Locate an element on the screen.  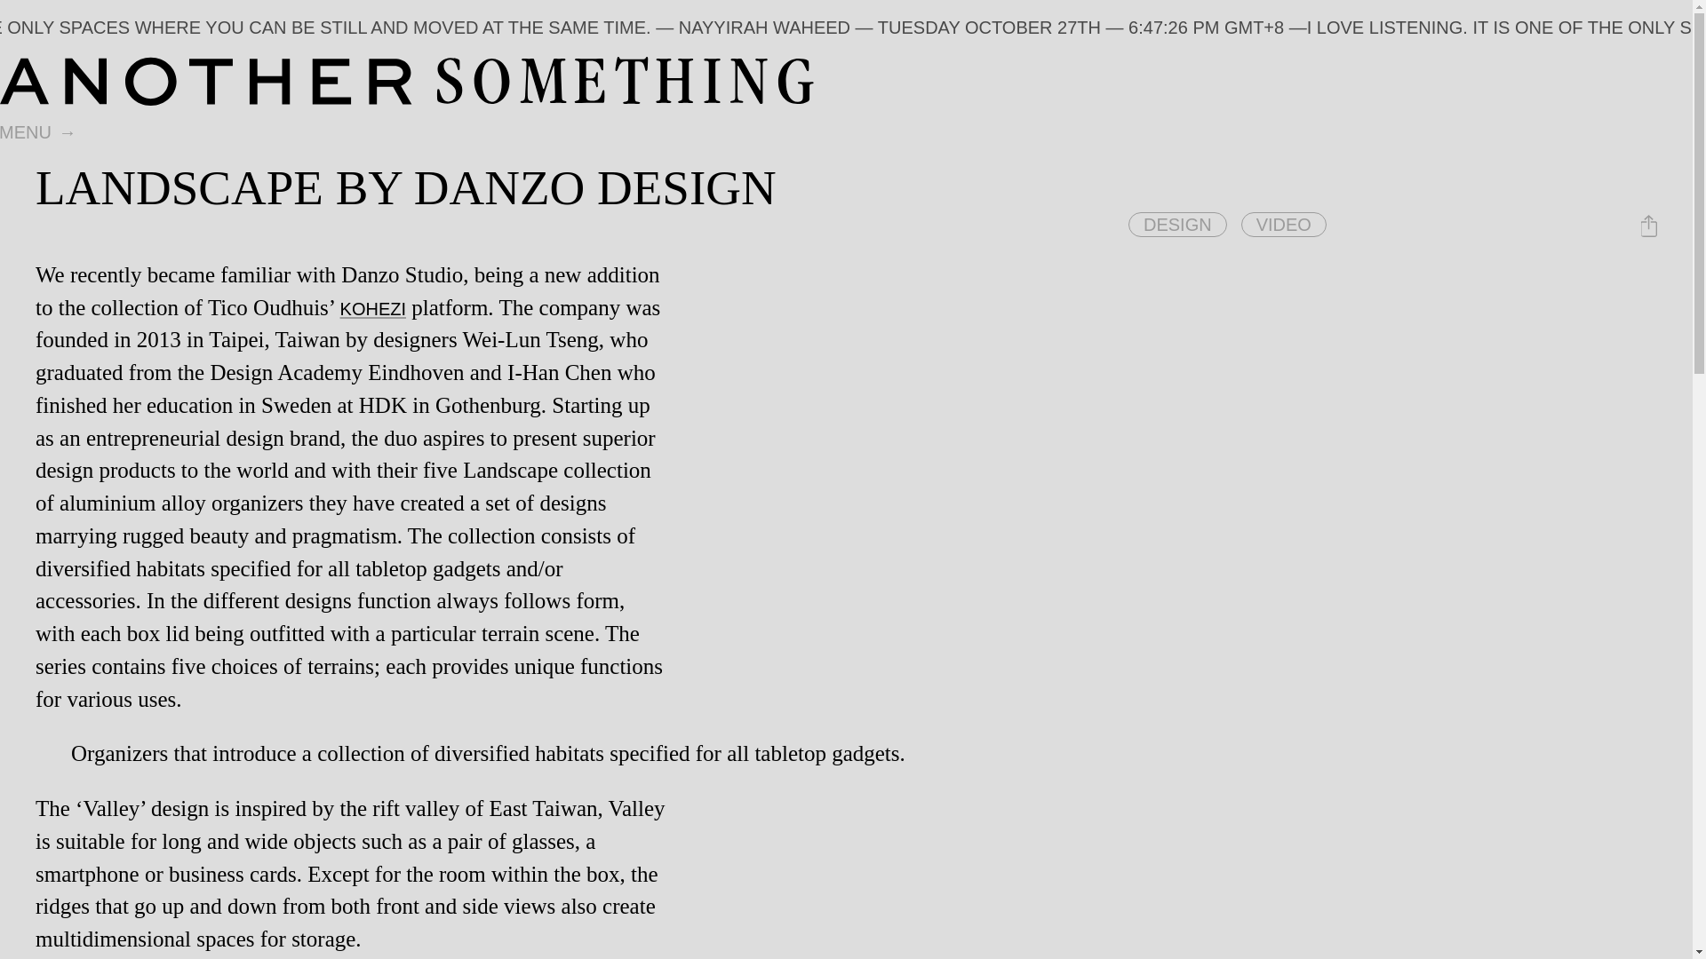
Page 1 is located at coordinates (846, 754).